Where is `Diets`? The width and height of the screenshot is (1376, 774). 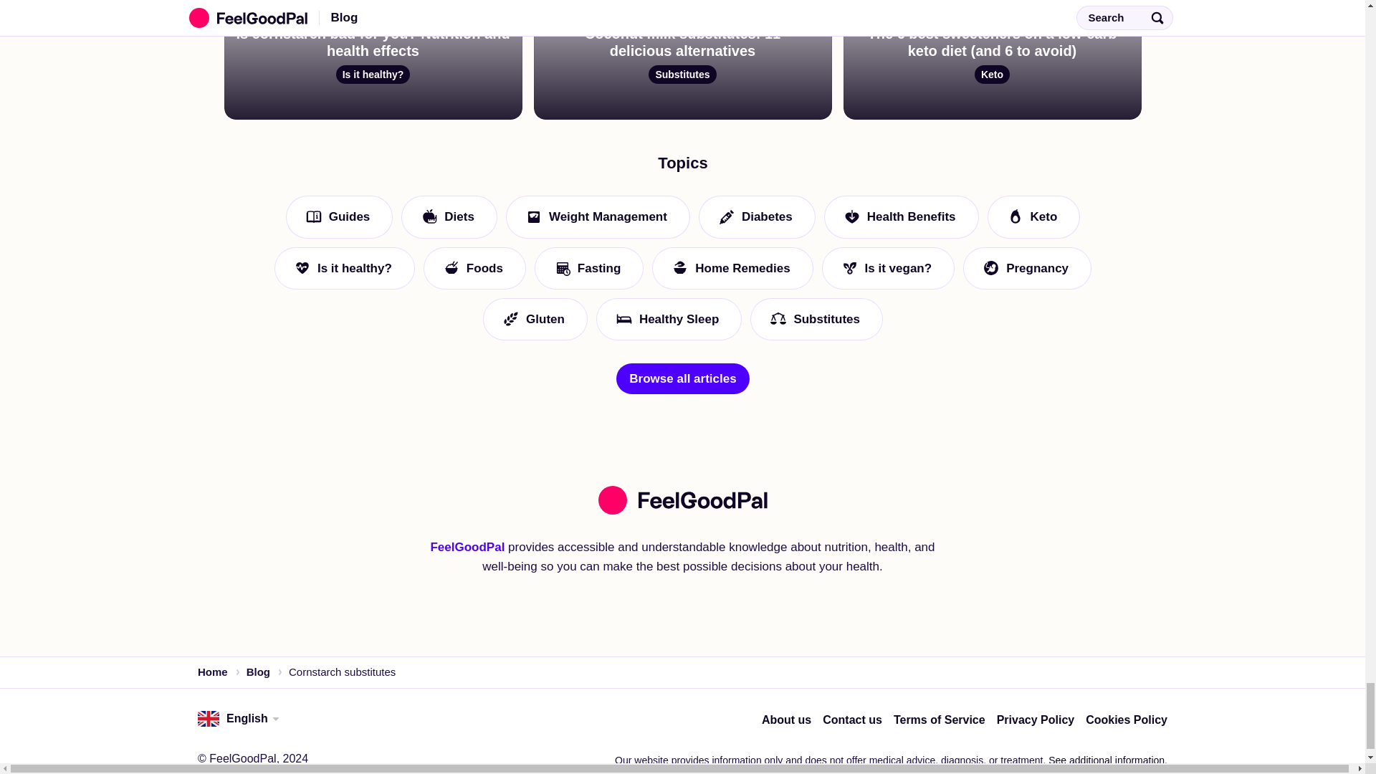
Diets is located at coordinates (449, 516).